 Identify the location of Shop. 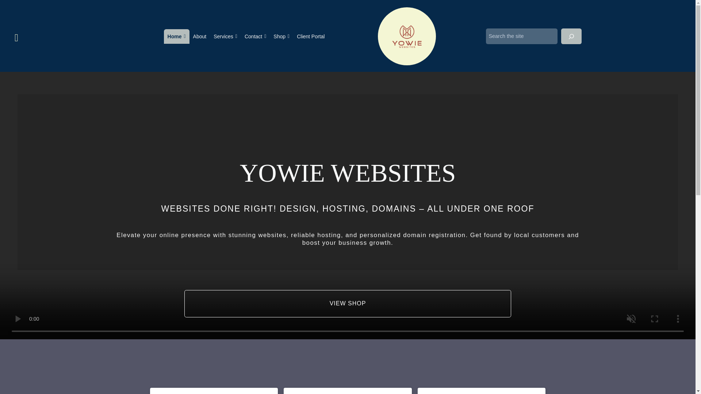
(281, 36).